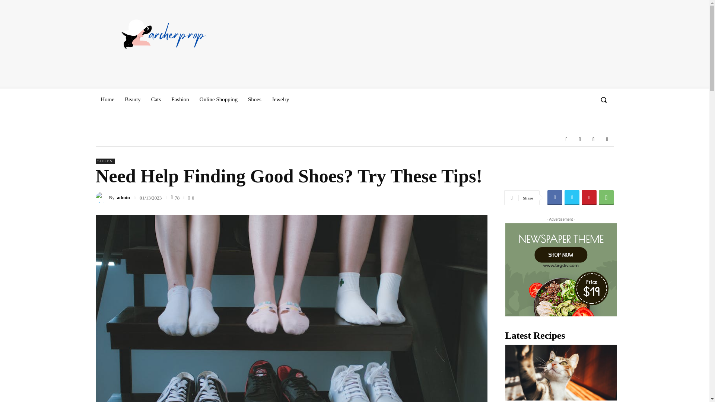 This screenshot has width=715, height=402. What do you see at coordinates (594, 139) in the screenshot?
I see `VKontakte` at bounding box center [594, 139].